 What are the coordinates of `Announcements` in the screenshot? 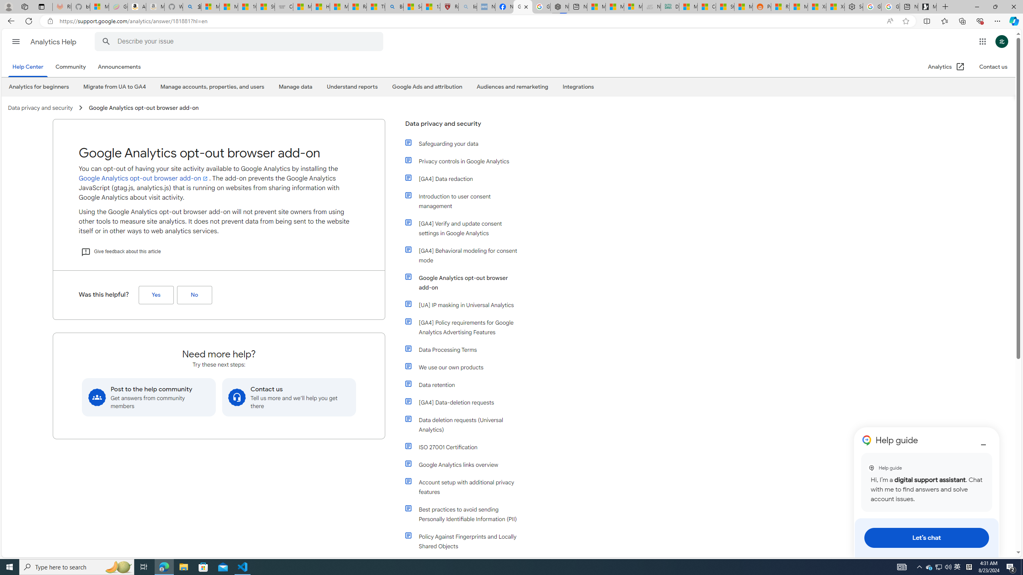 It's located at (121, 67).